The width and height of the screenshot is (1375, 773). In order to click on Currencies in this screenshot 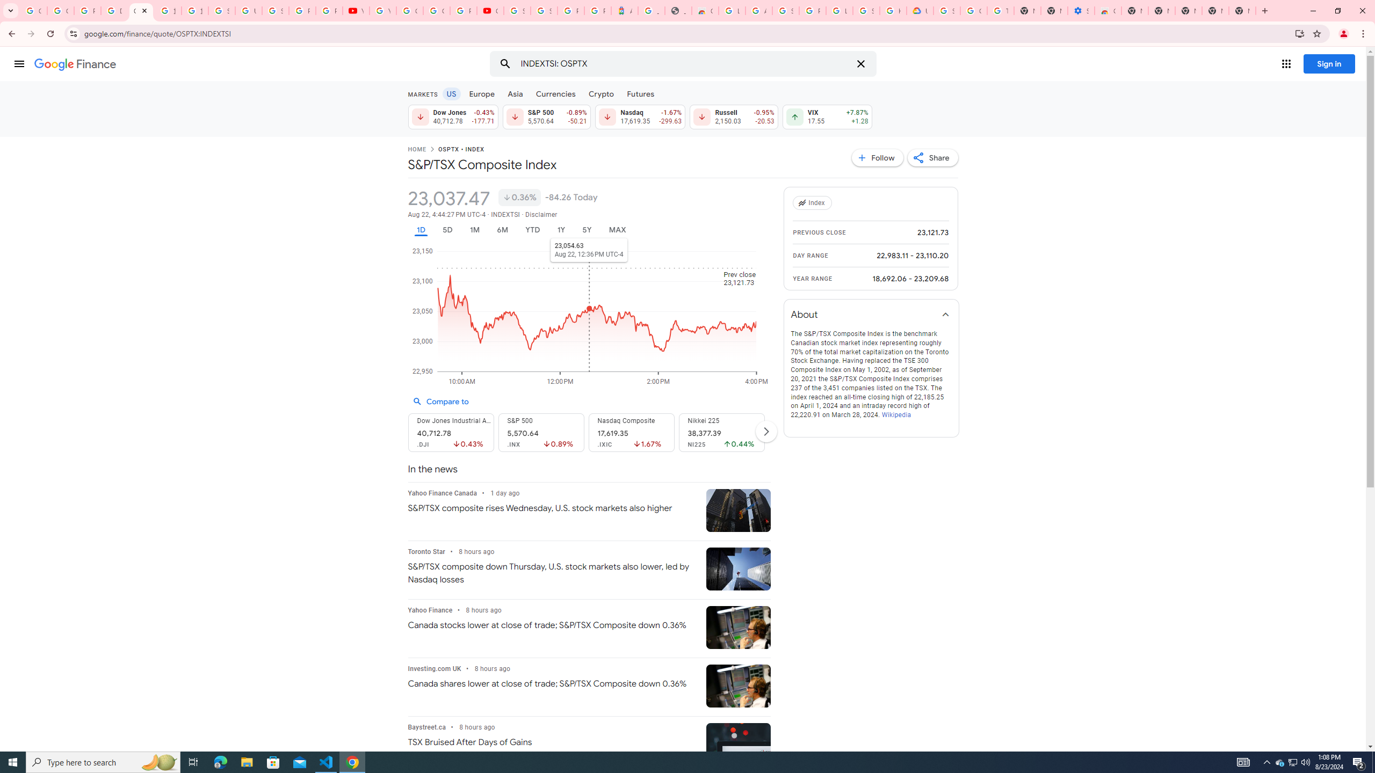, I will do `click(555, 93)`.